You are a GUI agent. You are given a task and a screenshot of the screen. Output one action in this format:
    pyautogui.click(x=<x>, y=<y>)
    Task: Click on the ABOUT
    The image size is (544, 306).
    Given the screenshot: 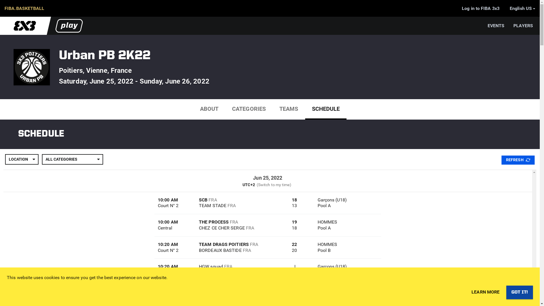 What is the action you would take?
    pyautogui.click(x=209, y=109)
    